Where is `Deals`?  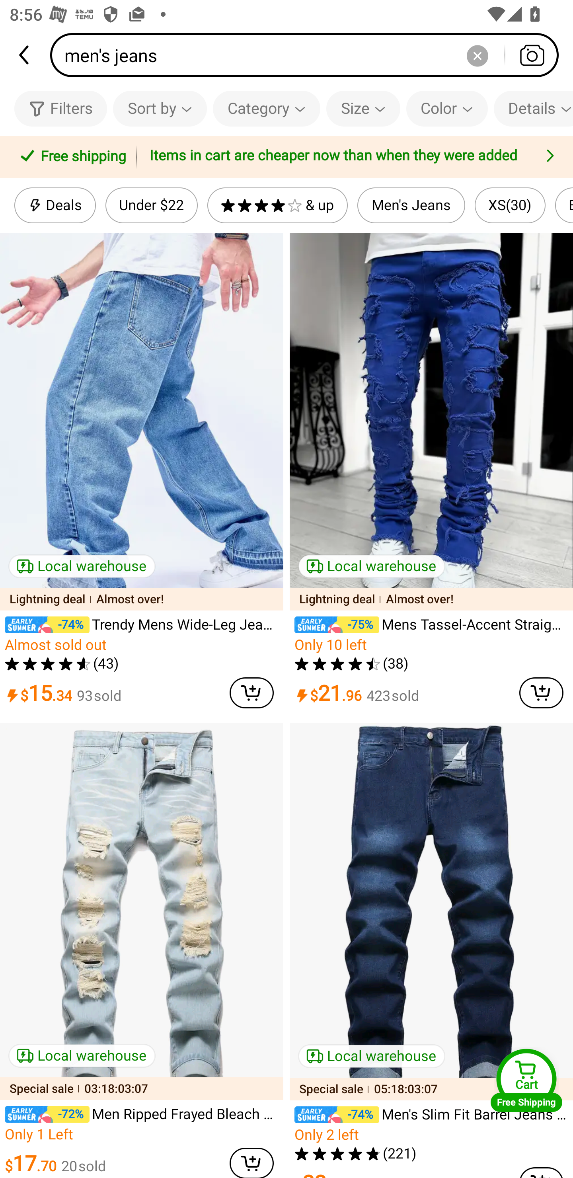
Deals is located at coordinates (55, 205).